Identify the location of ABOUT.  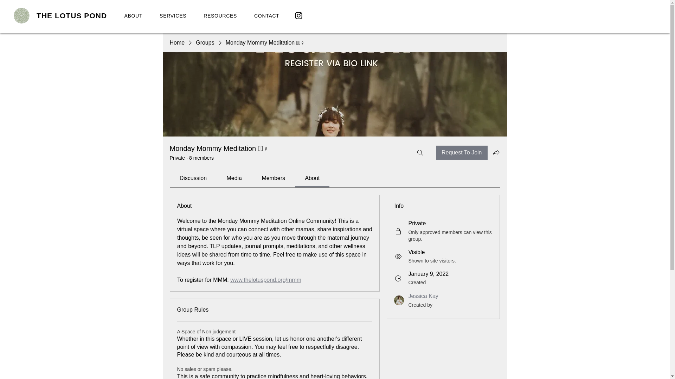
(133, 15).